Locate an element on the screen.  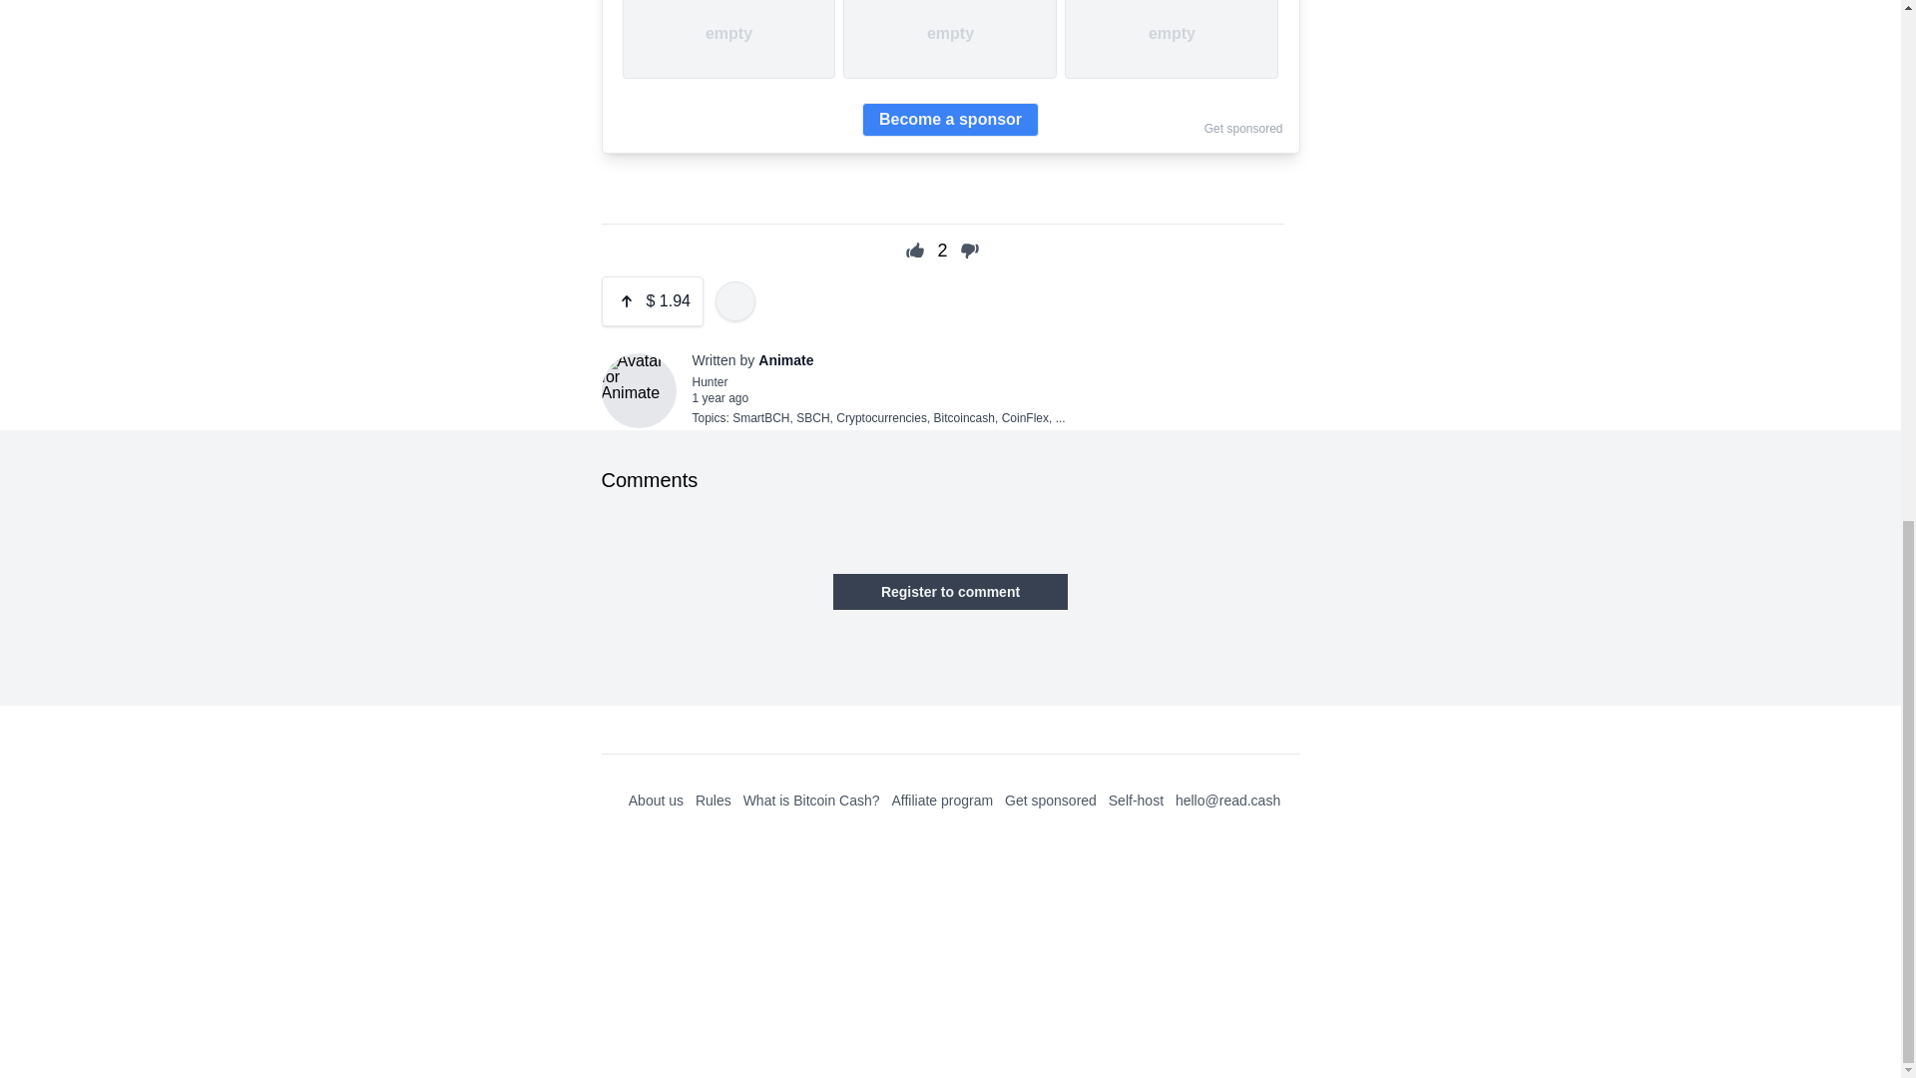
Bitcoincash is located at coordinates (964, 417).